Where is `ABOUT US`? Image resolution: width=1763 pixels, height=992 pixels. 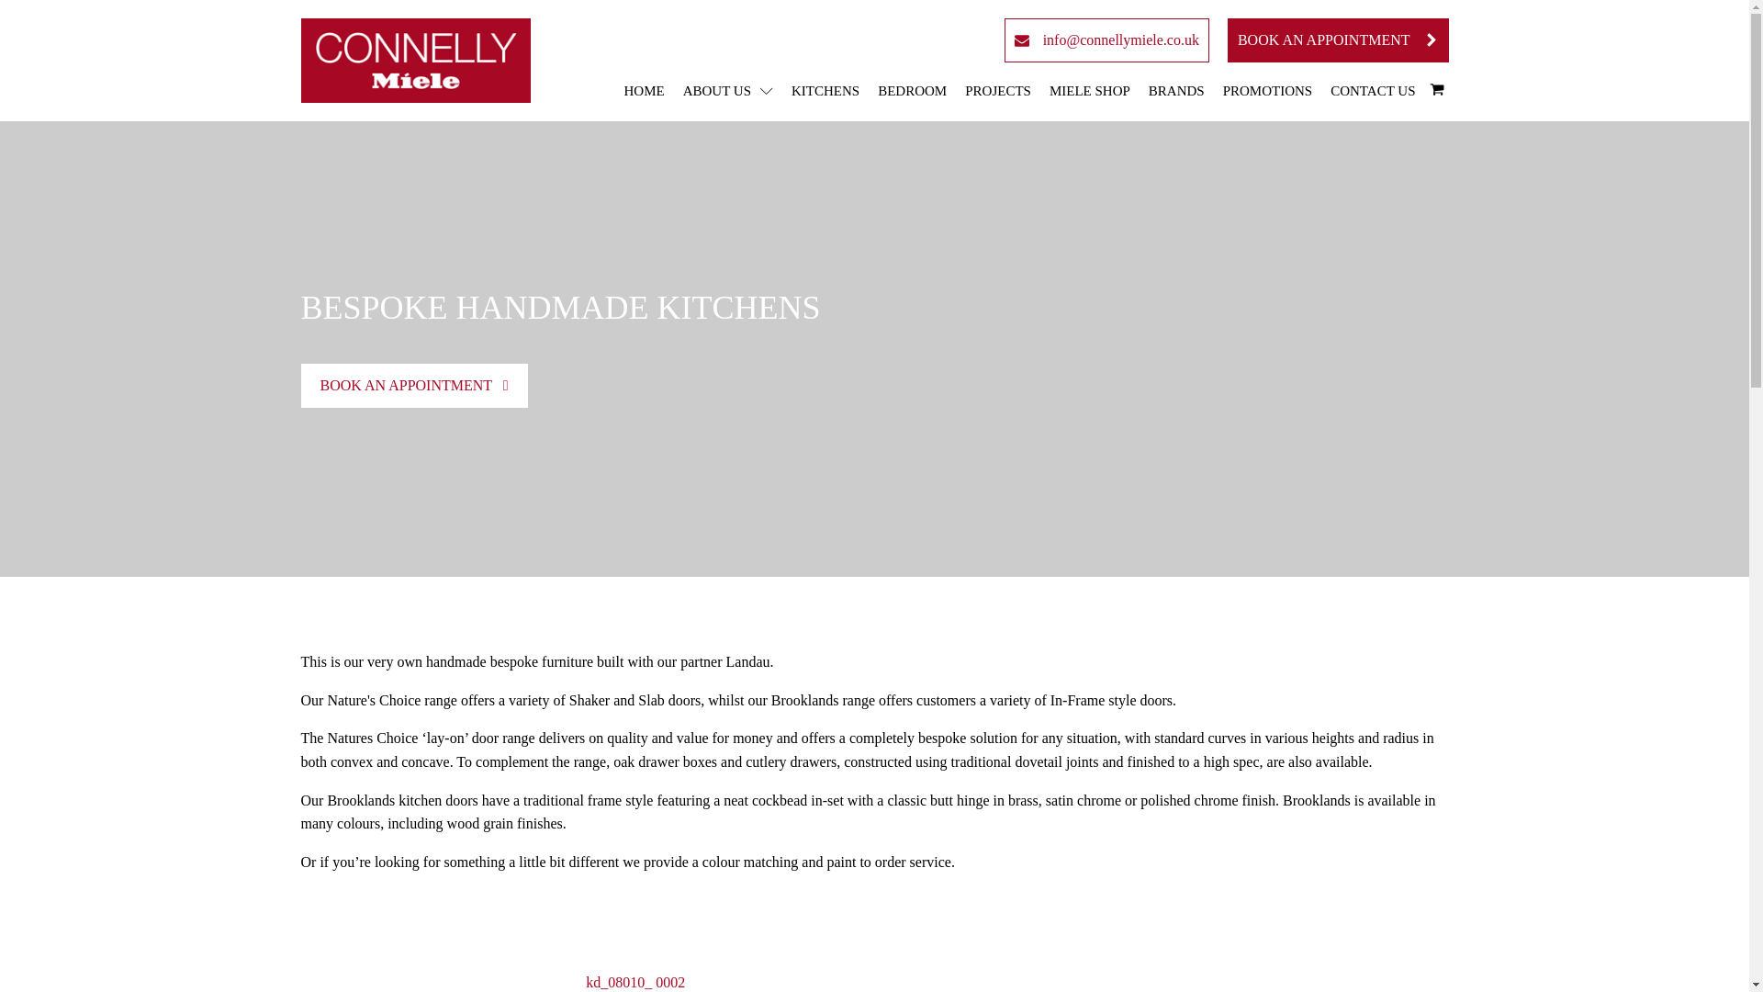
ABOUT US is located at coordinates (728, 90).